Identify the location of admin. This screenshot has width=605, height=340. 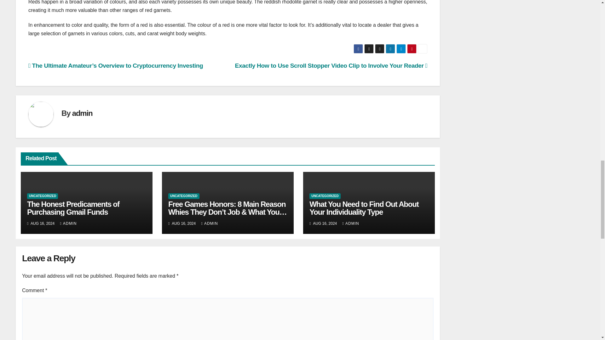
(82, 113).